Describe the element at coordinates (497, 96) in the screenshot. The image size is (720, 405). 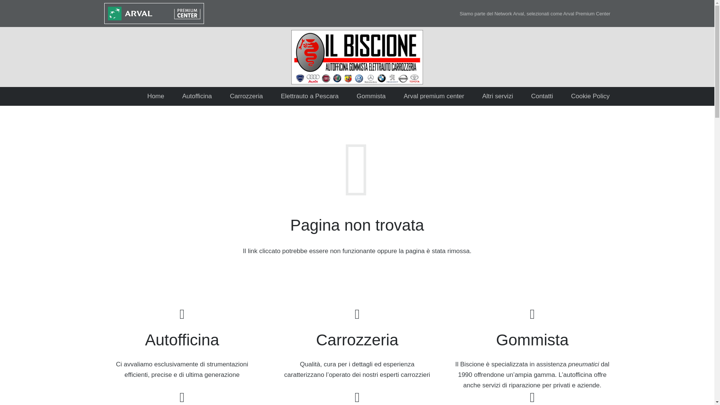
I see `Altri servizi` at that location.